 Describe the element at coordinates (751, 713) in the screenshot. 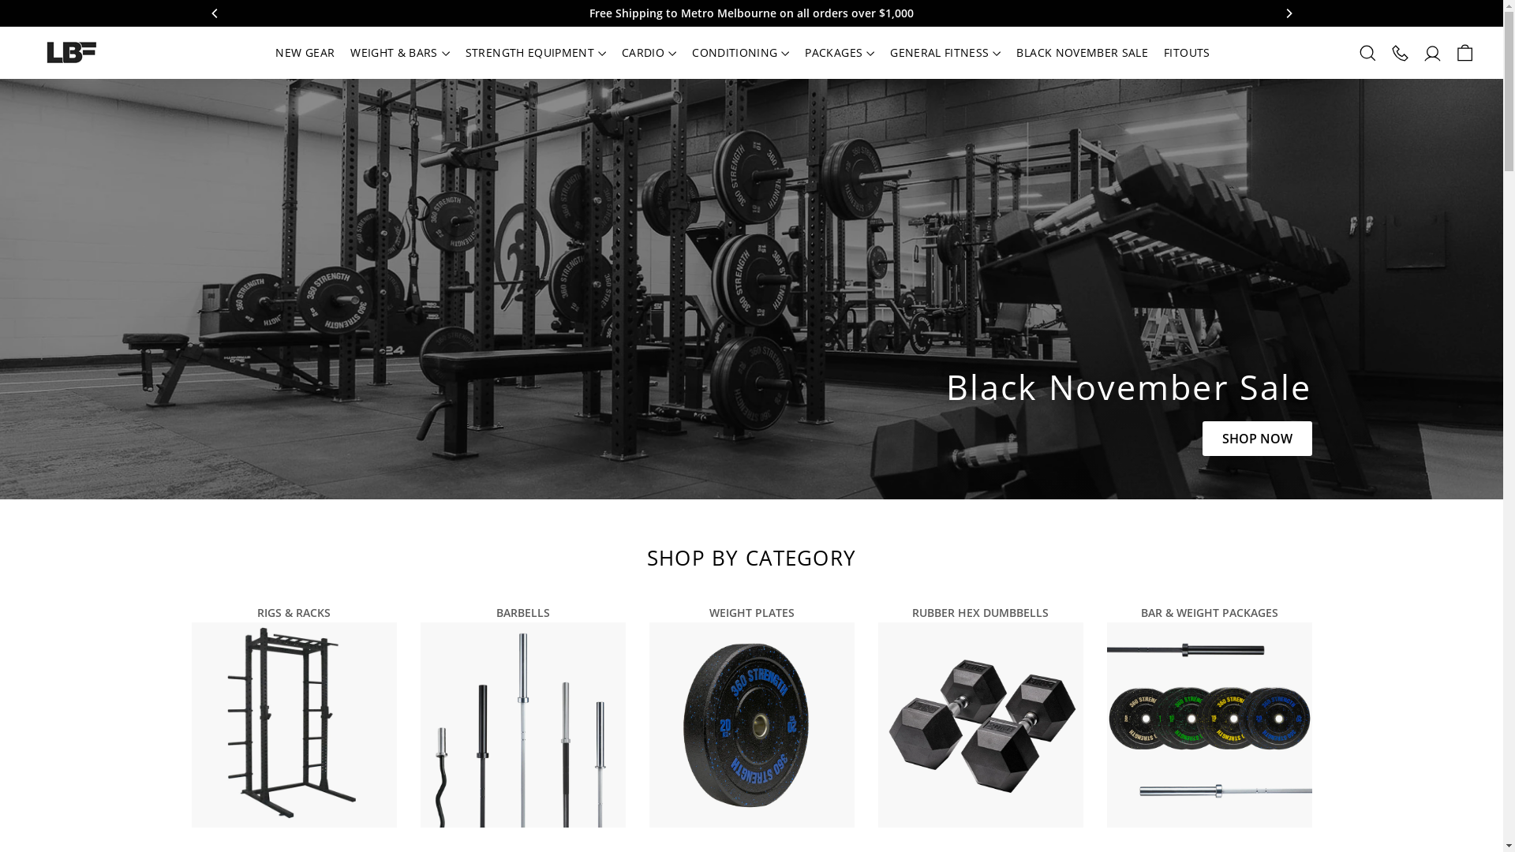

I see `WEIGHT PLATES` at that location.